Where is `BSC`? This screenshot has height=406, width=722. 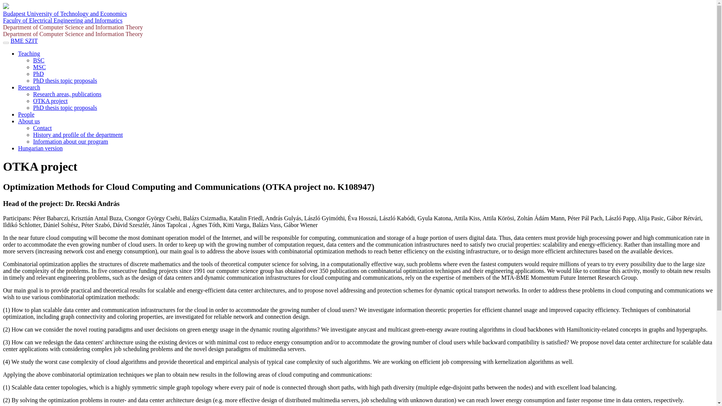 BSC is located at coordinates (38, 60).